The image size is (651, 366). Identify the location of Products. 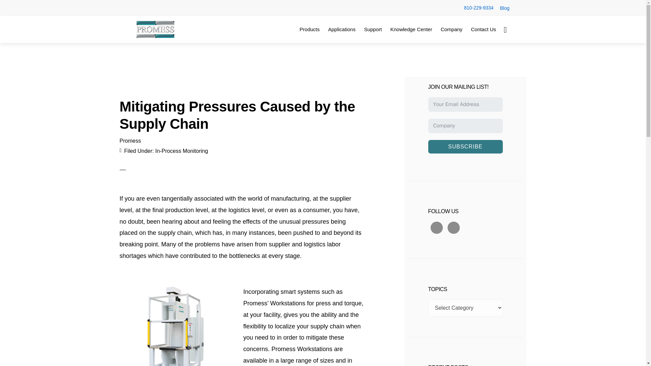
(309, 29).